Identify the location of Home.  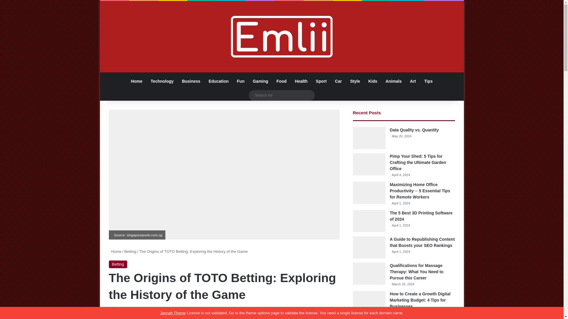
(137, 81).